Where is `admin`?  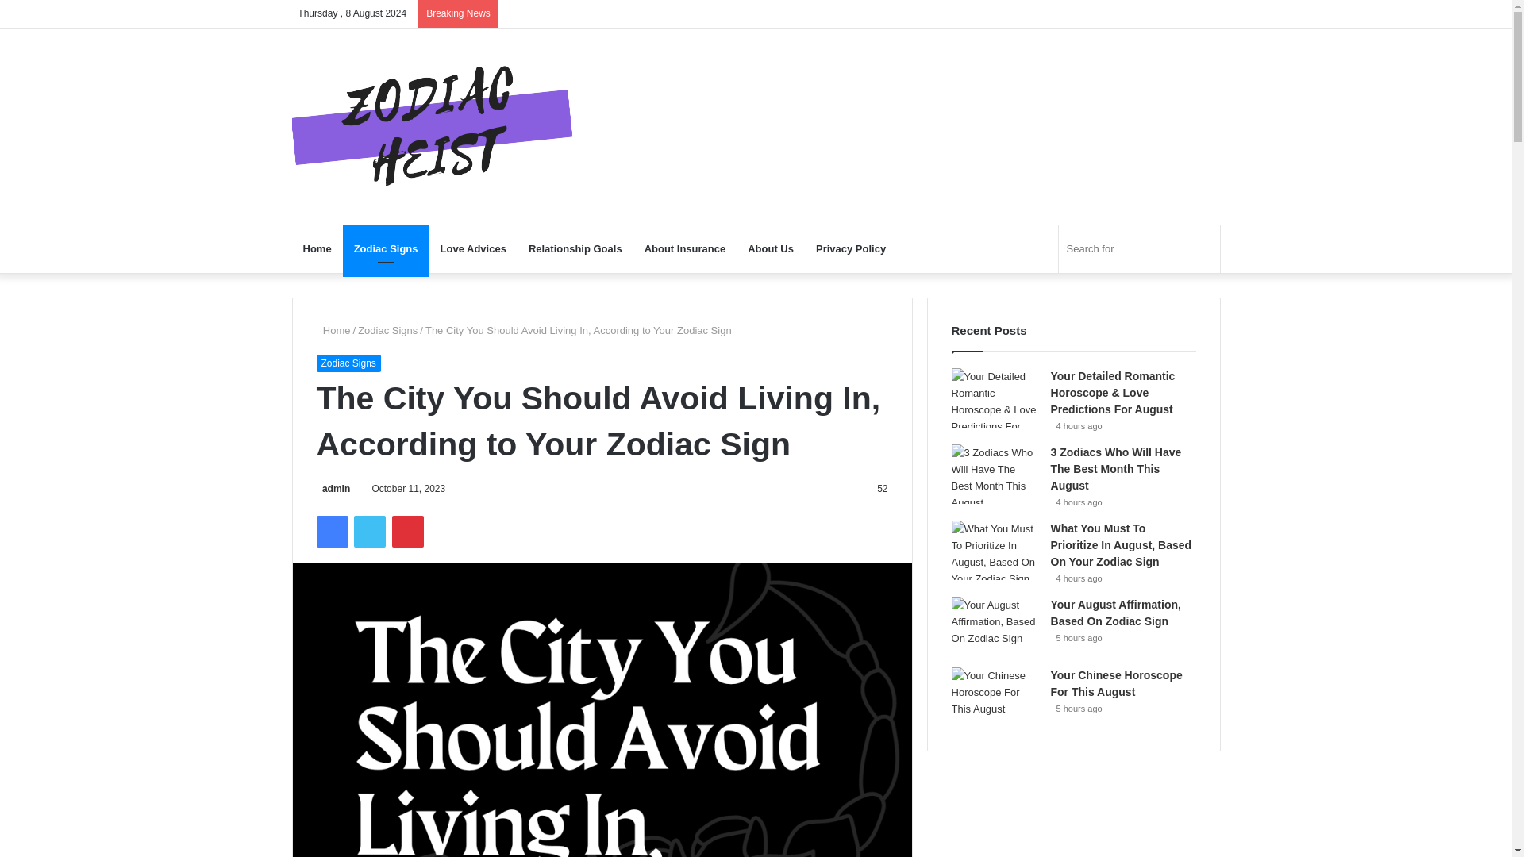
admin is located at coordinates (333, 489).